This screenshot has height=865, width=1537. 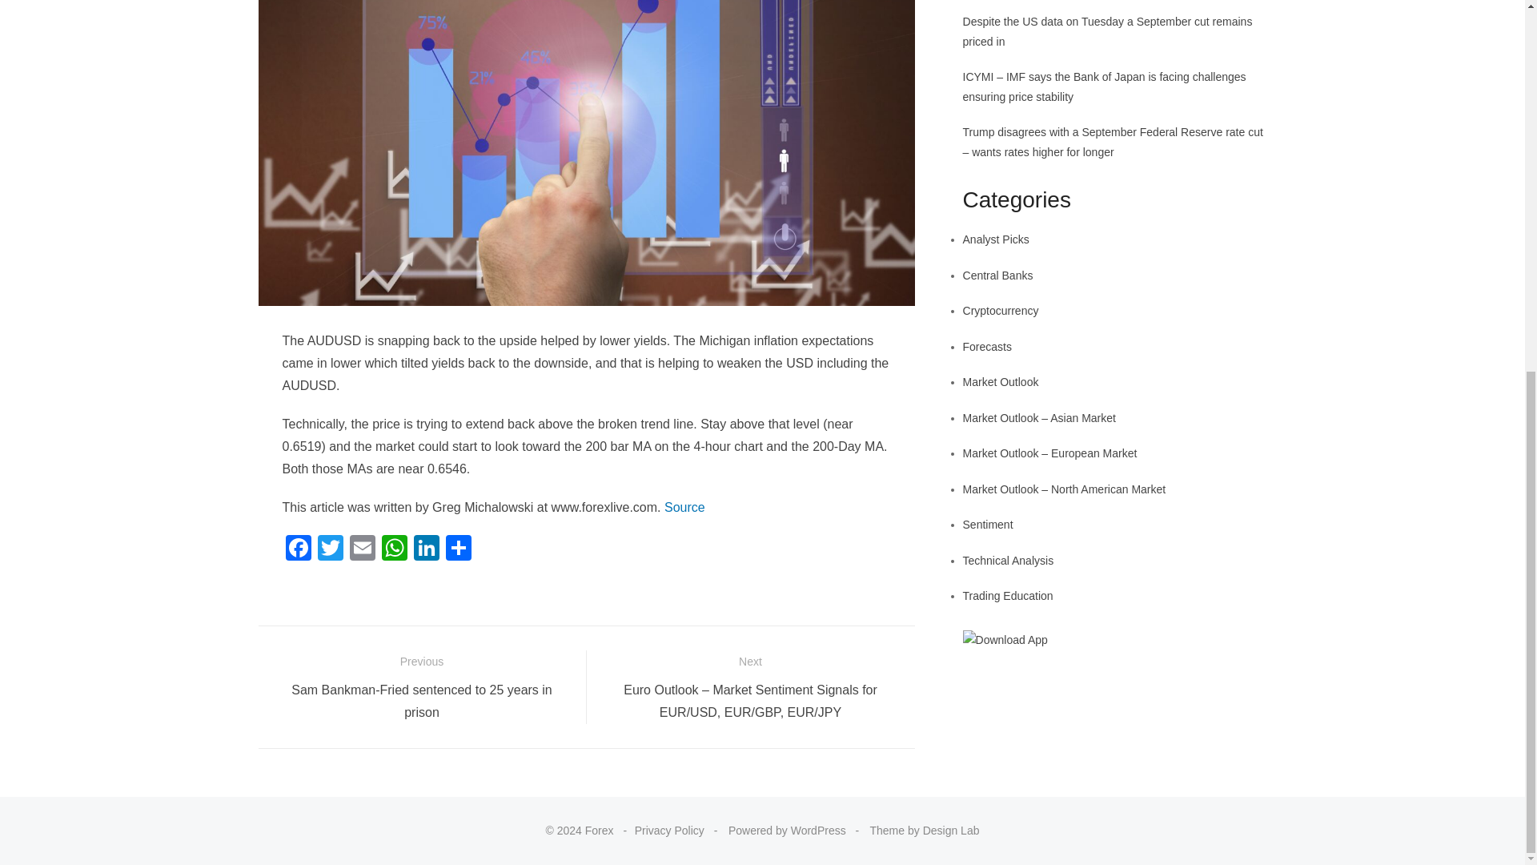 I want to click on Source, so click(x=684, y=507).